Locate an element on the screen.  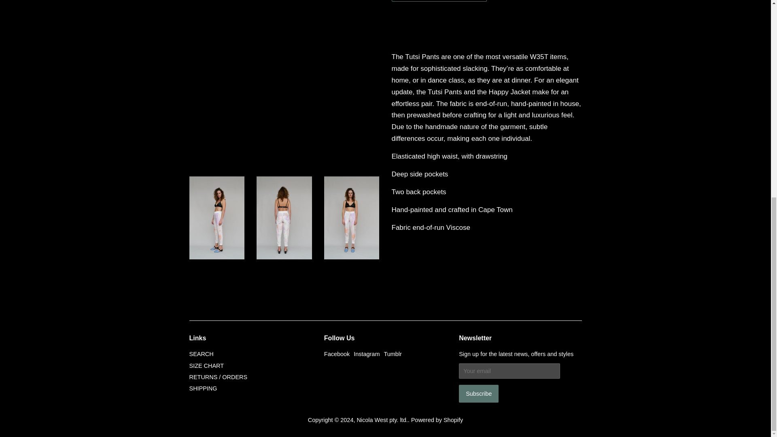
Nicola West pty. ltd. on Facebook is located at coordinates (337, 354).